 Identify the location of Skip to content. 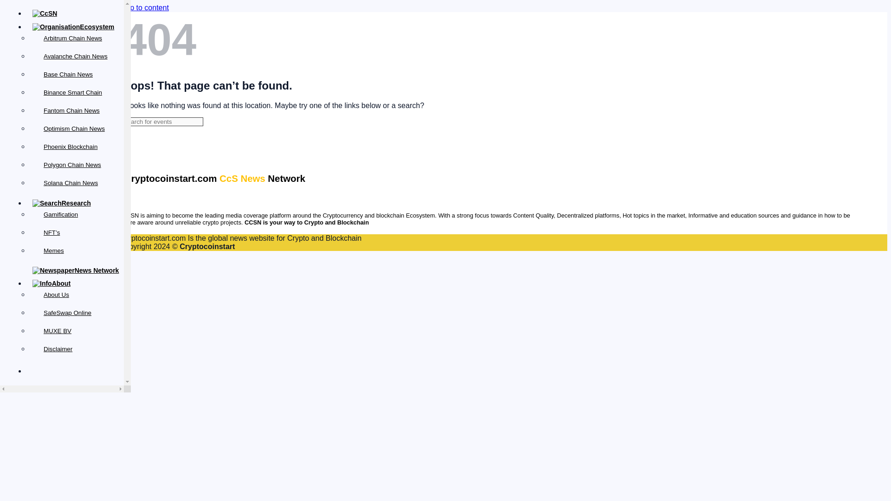
(144, 7).